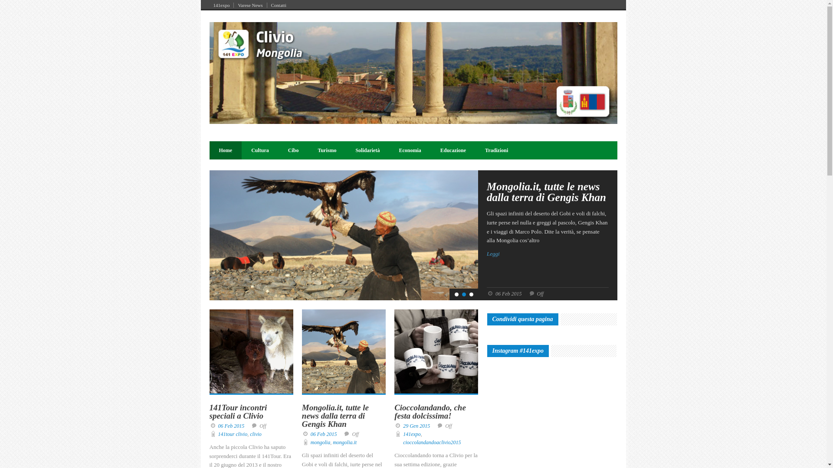 This screenshot has width=833, height=468. What do you see at coordinates (250, 5) in the screenshot?
I see `Varese News` at bounding box center [250, 5].